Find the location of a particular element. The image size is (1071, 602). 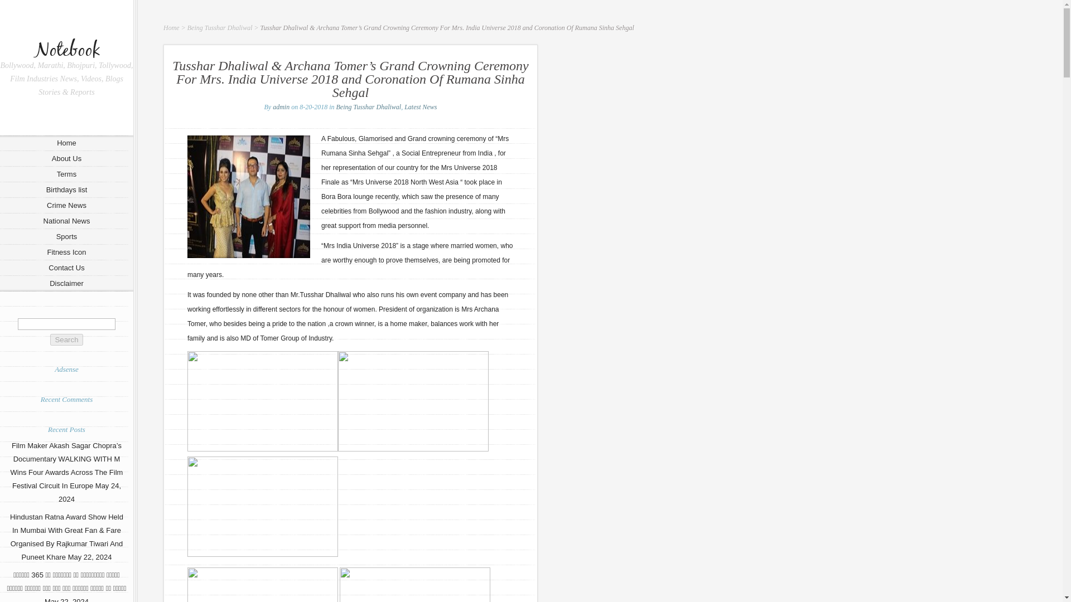

About Us is located at coordinates (66, 159).